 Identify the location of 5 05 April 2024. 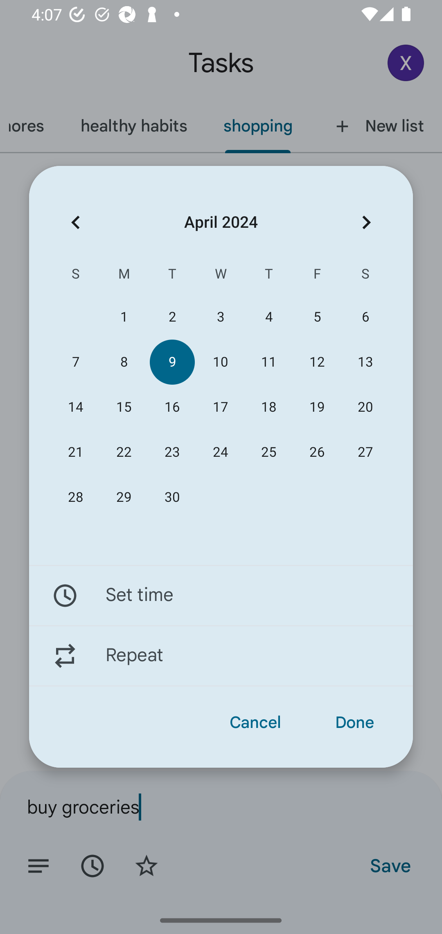
(317, 317).